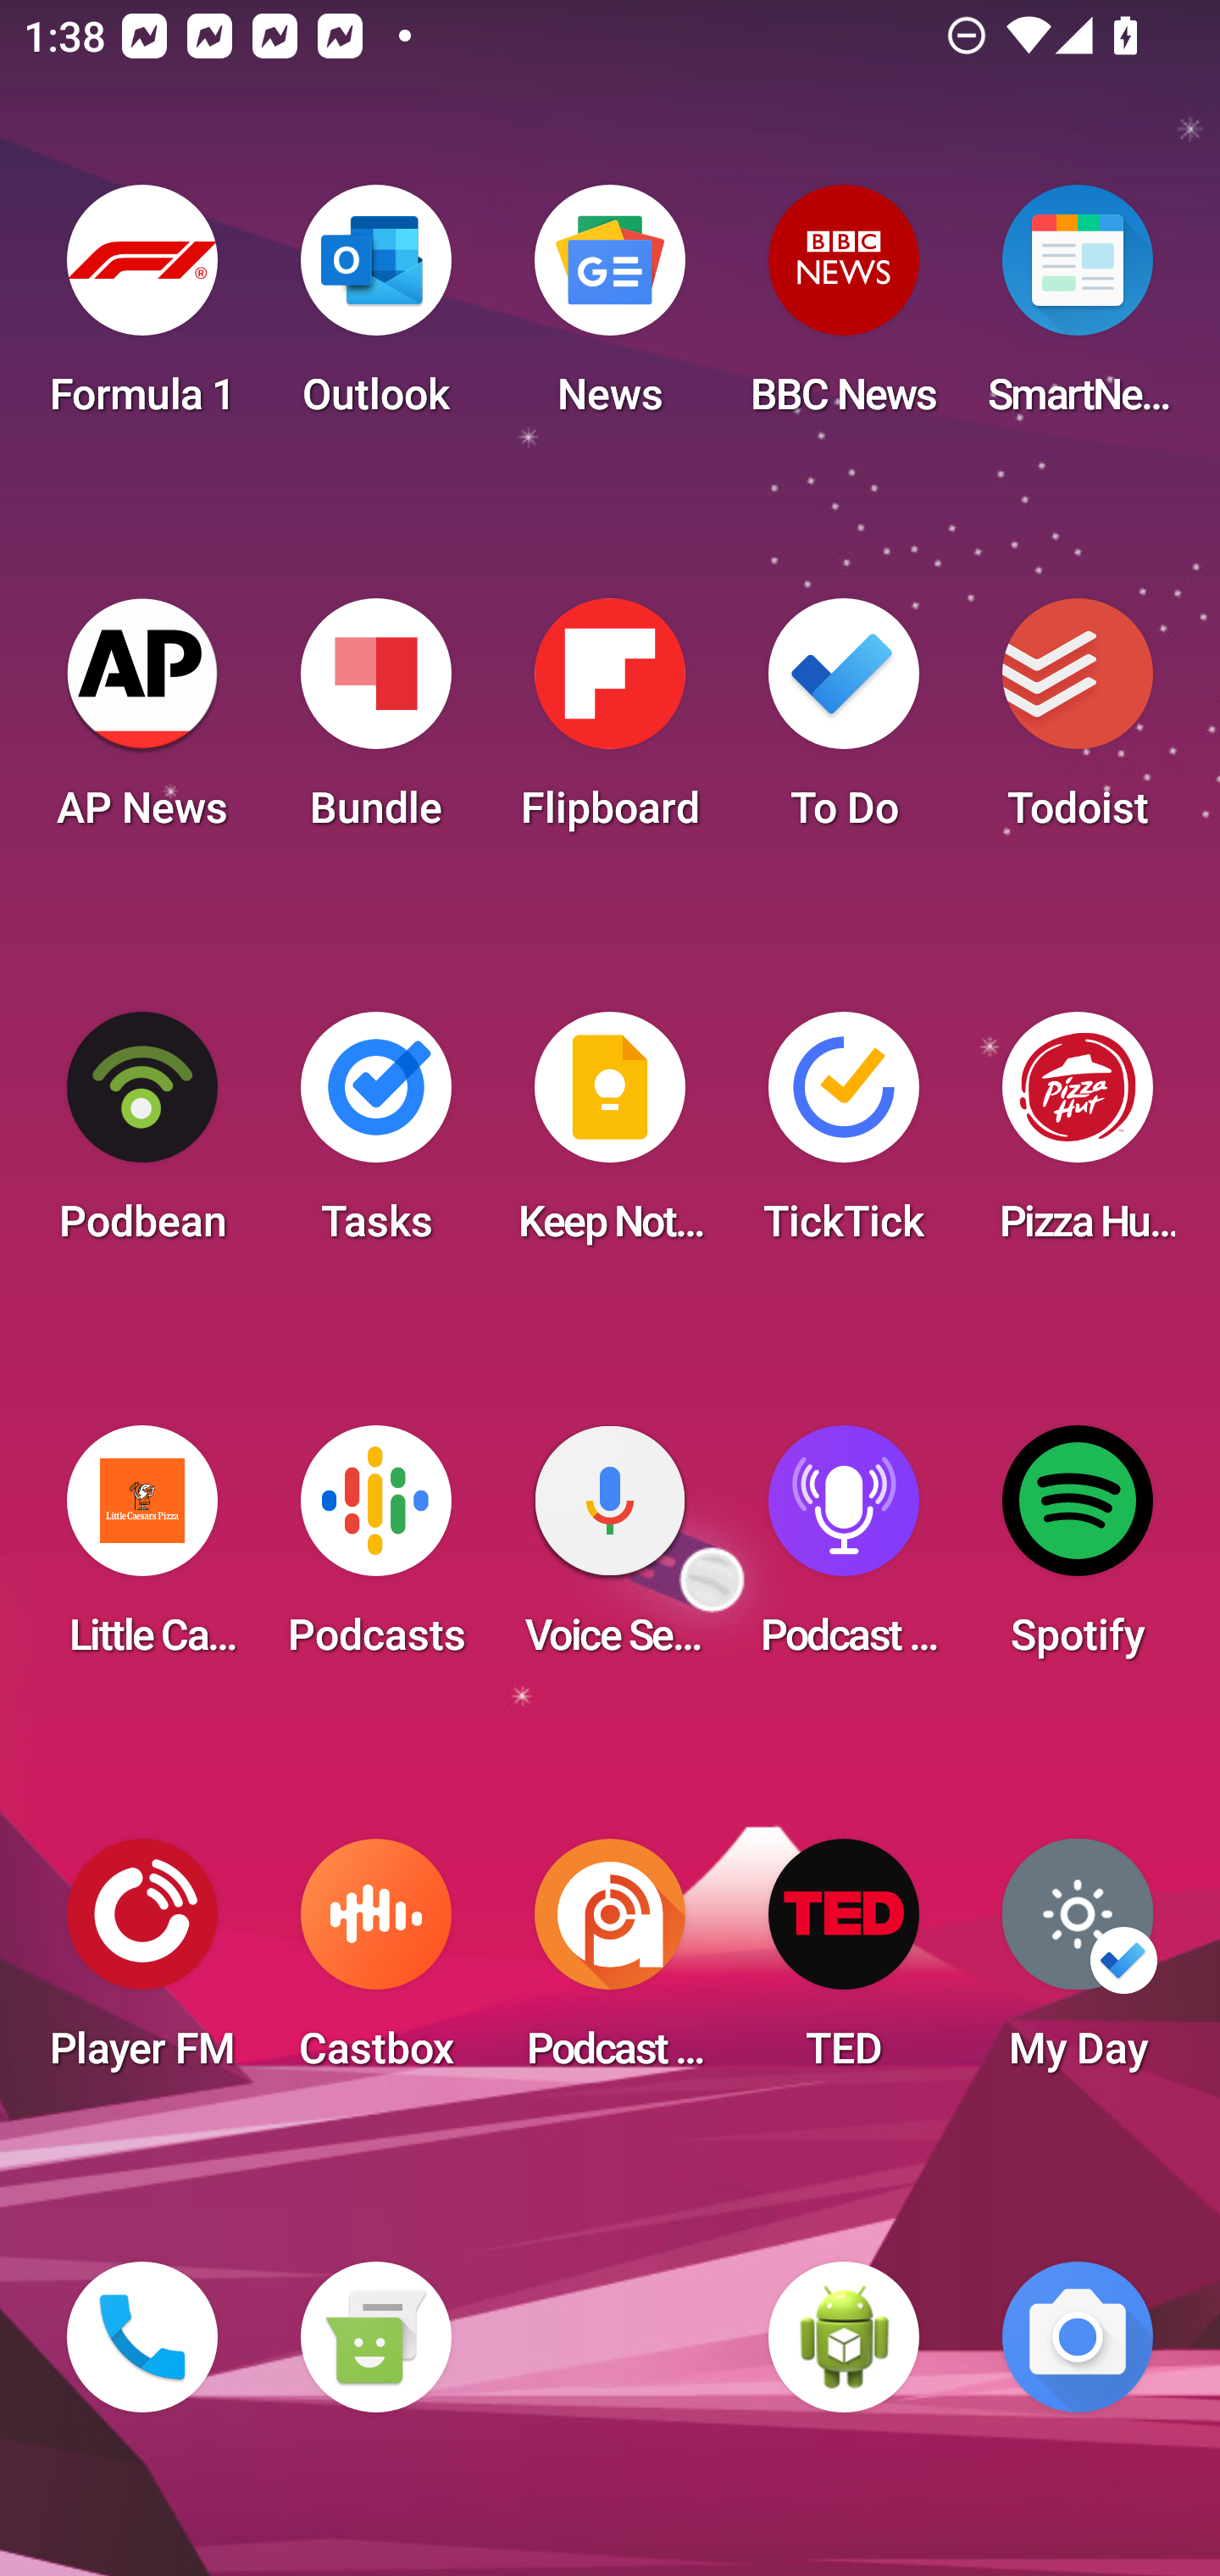 The image size is (1220, 2576). Describe the element at coordinates (375, 2337) in the screenshot. I see `Messaging` at that location.